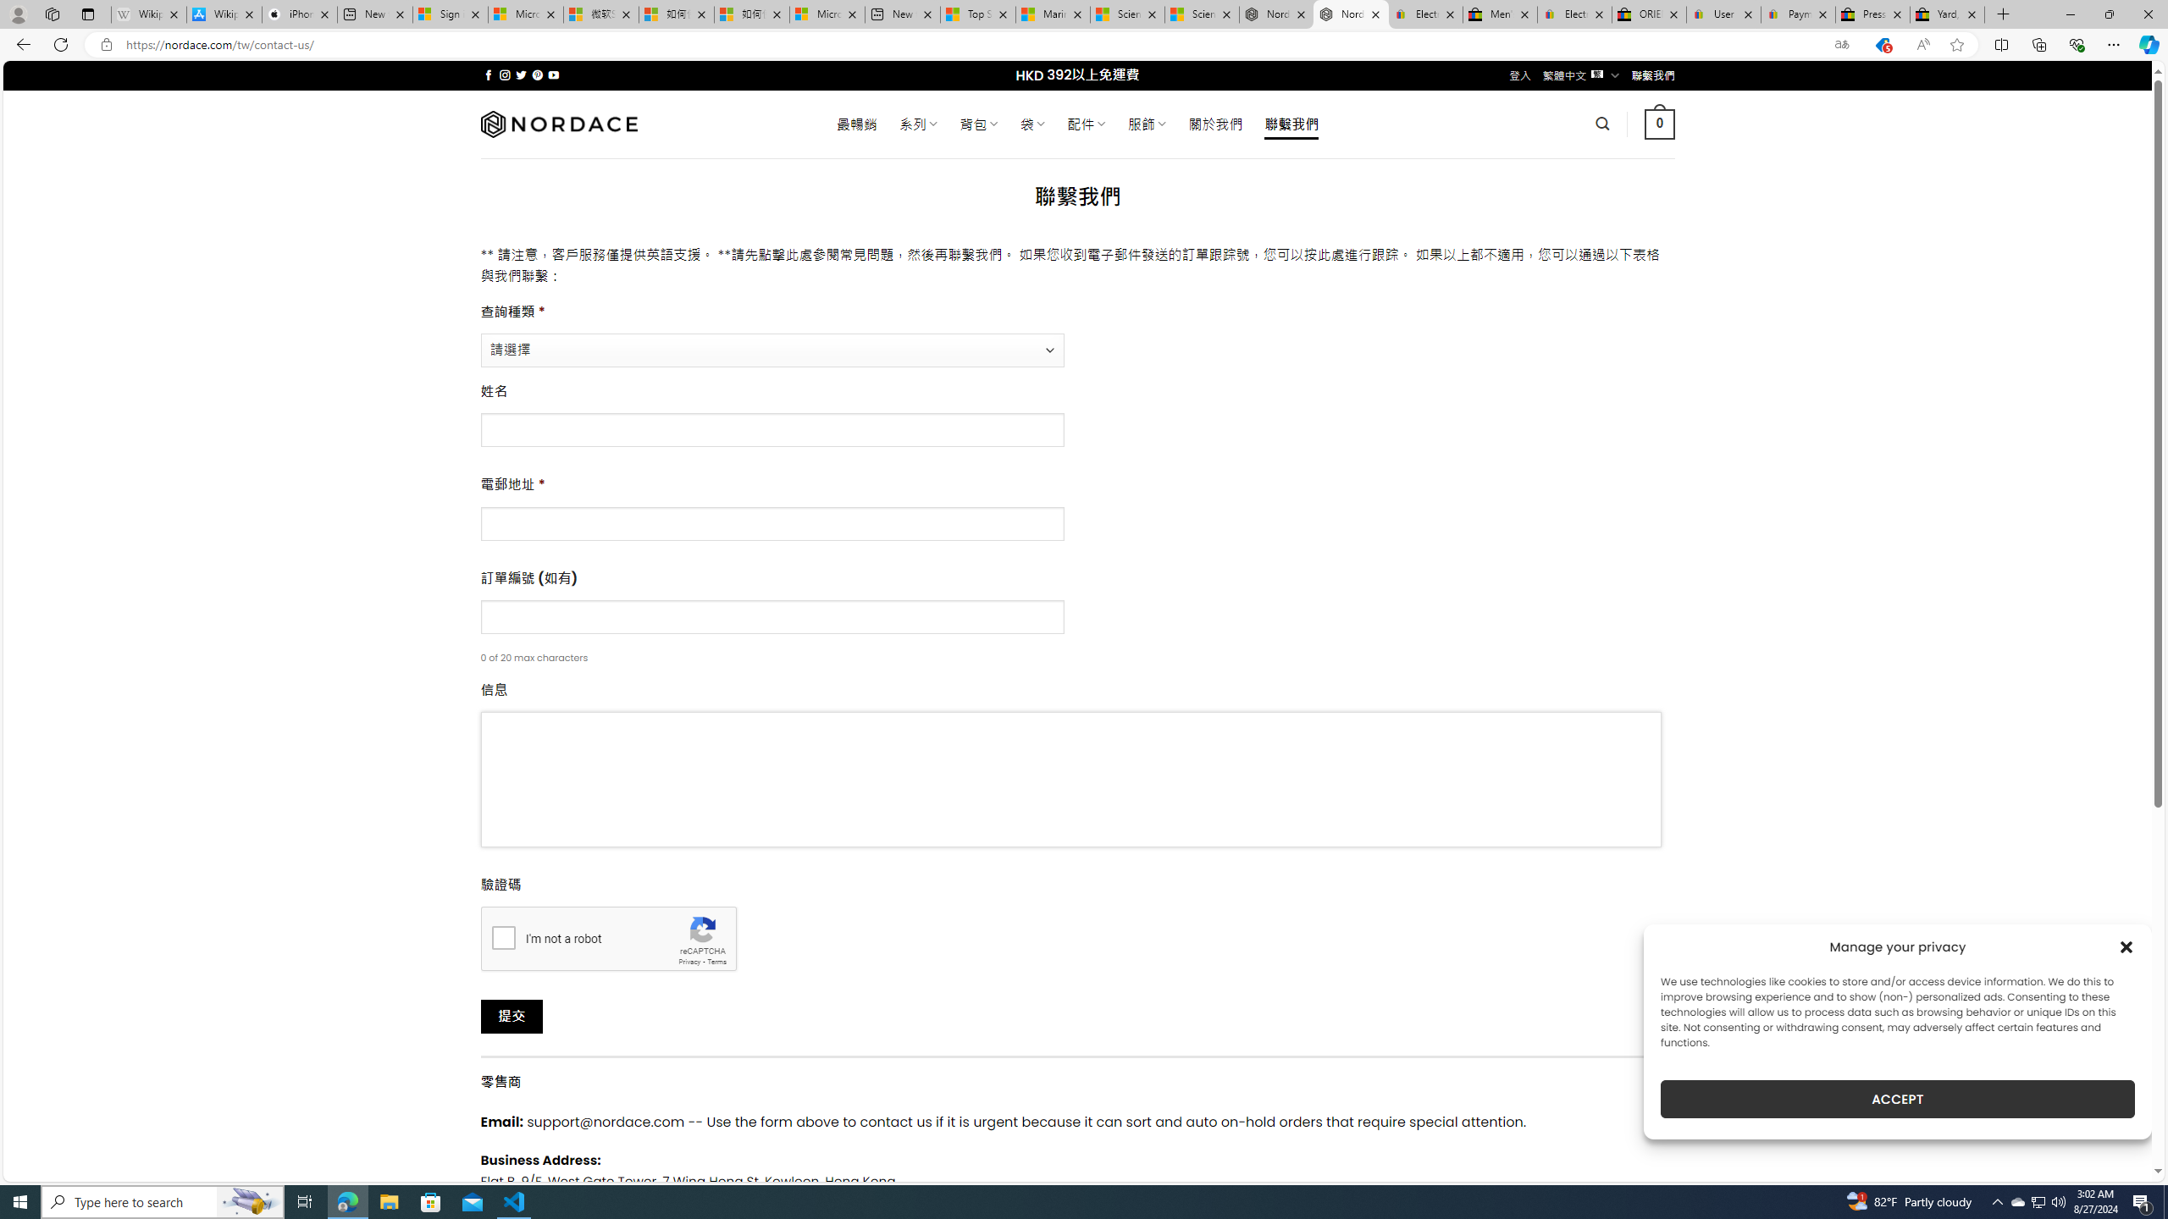 This screenshot has height=1219, width=2168. Describe the element at coordinates (554, 74) in the screenshot. I see `Follow on YouTube` at that location.